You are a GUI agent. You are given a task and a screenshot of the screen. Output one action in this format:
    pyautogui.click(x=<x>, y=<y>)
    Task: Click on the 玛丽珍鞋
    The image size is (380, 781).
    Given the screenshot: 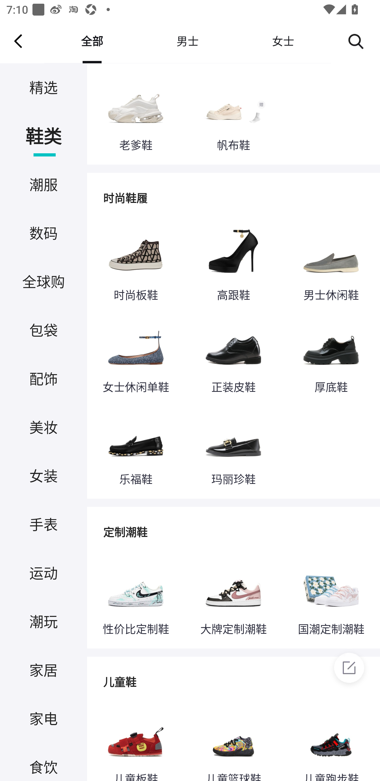 What is the action you would take?
    pyautogui.click(x=233, y=447)
    